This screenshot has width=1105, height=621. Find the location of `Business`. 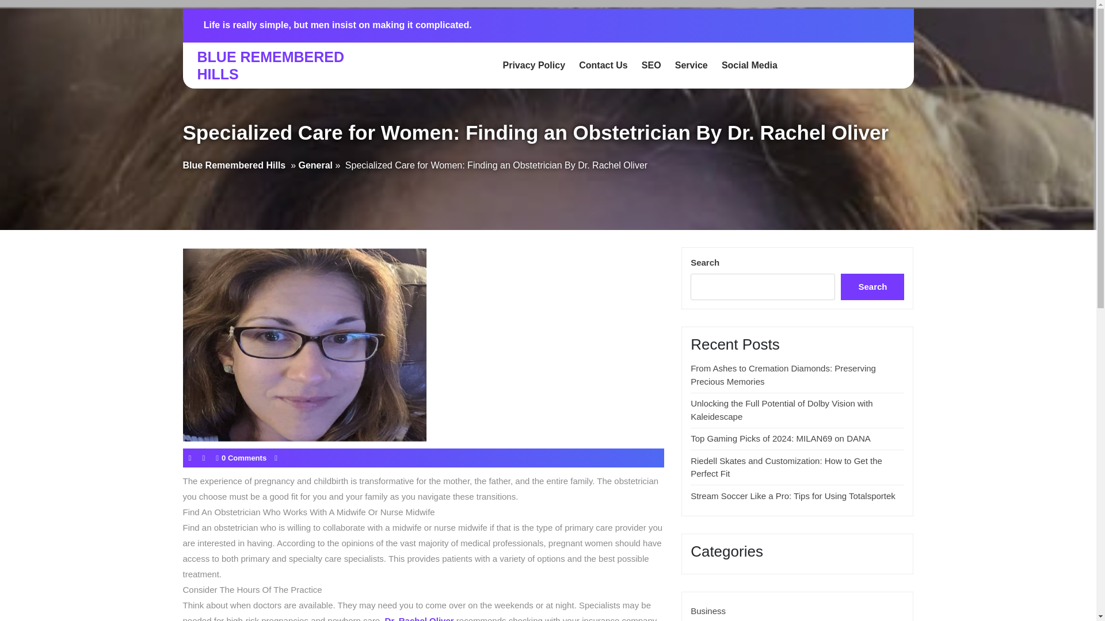

Business is located at coordinates (708, 611).